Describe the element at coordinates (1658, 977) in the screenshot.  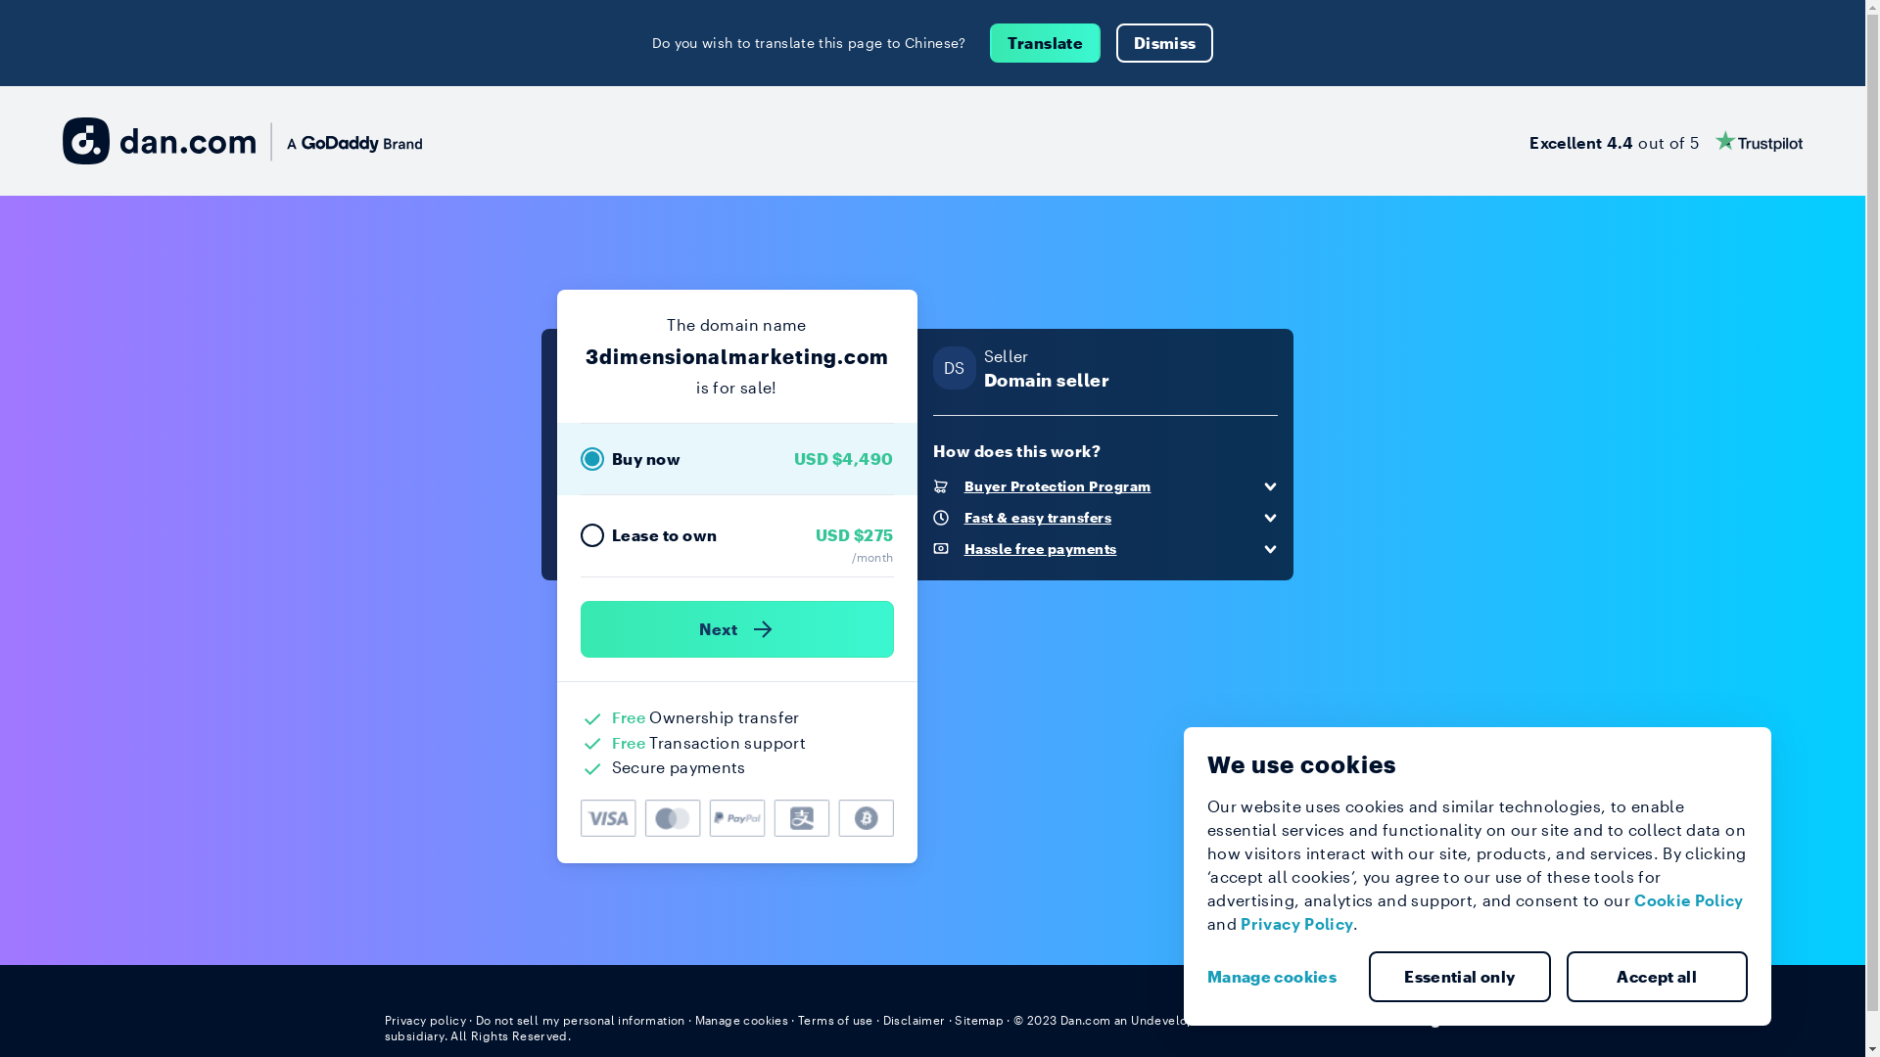
I see `Accept all` at that location.